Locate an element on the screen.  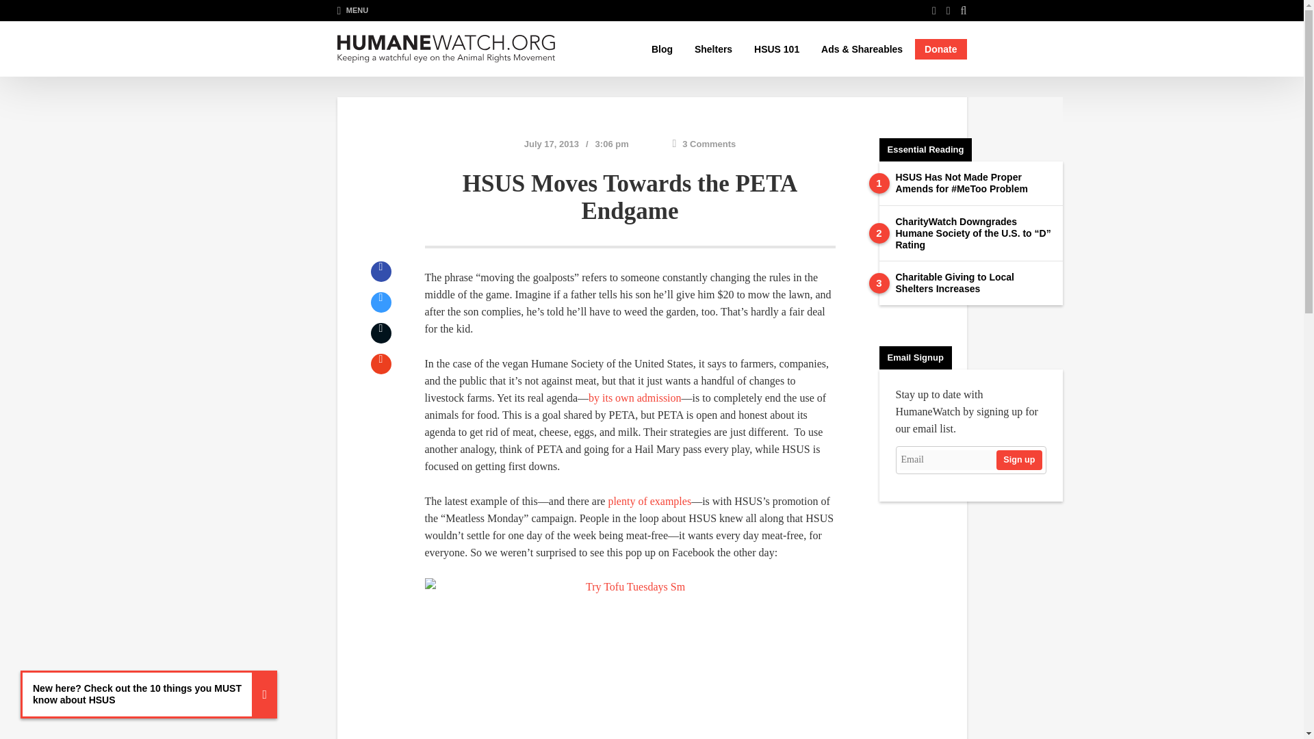
3 Comments is located at coordinates (704, 144).